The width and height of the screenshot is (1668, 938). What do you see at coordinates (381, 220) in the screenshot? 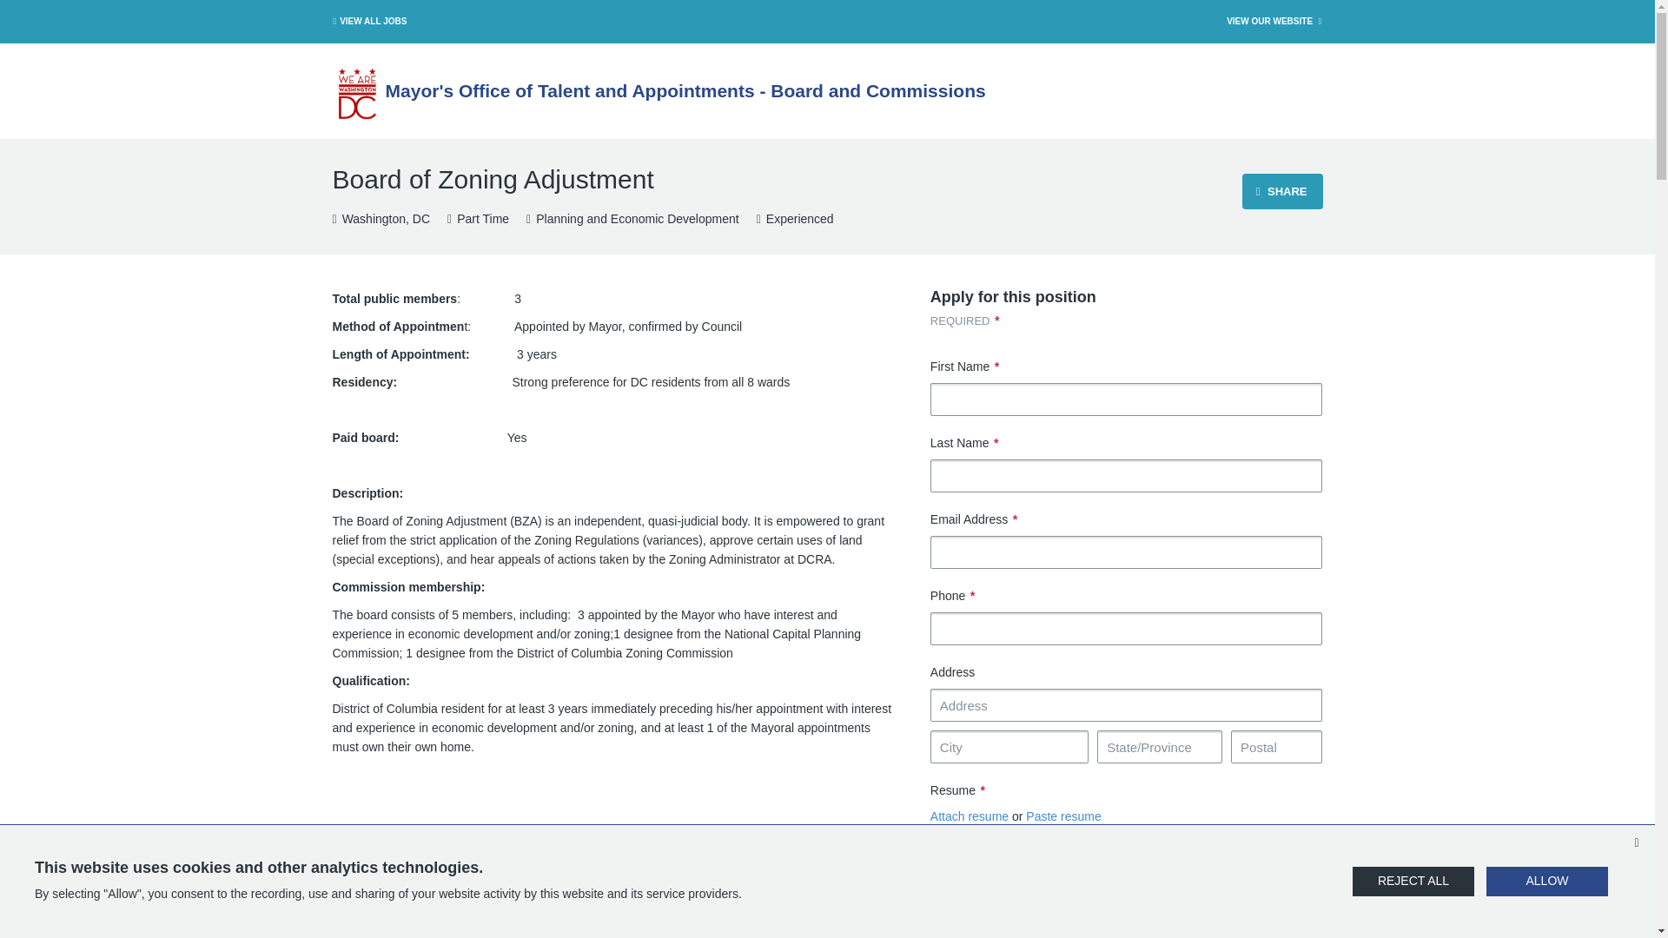
I see `Location` at bounding box center [381, 220].